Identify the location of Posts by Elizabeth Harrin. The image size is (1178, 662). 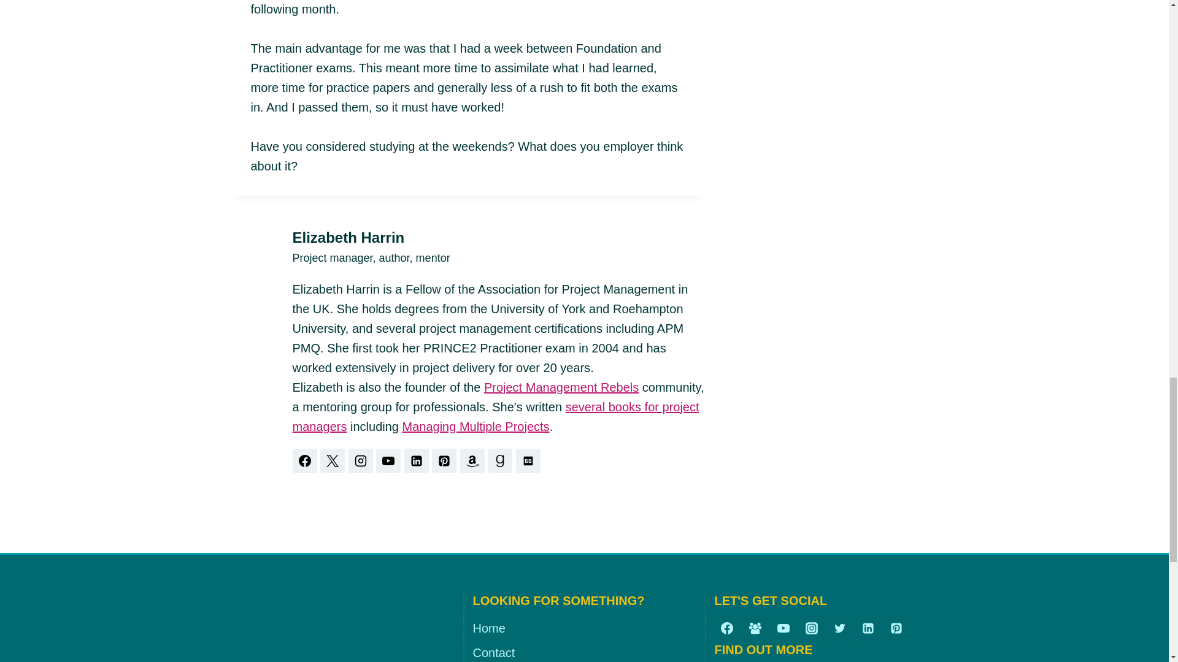
(348, 237).